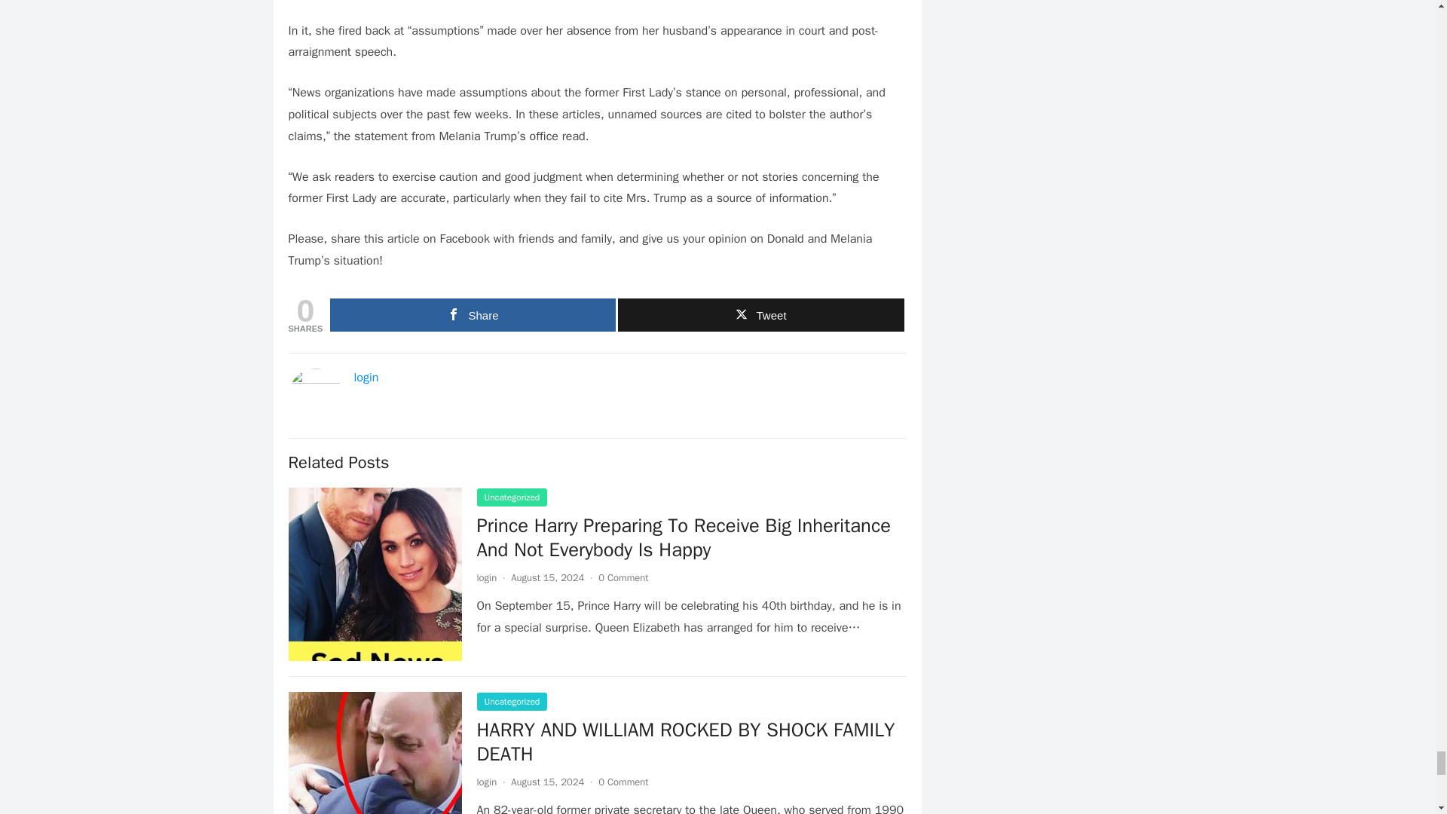 The height and width of the screenshot is (814, 1447). I want to click on login, so click(485, 782).